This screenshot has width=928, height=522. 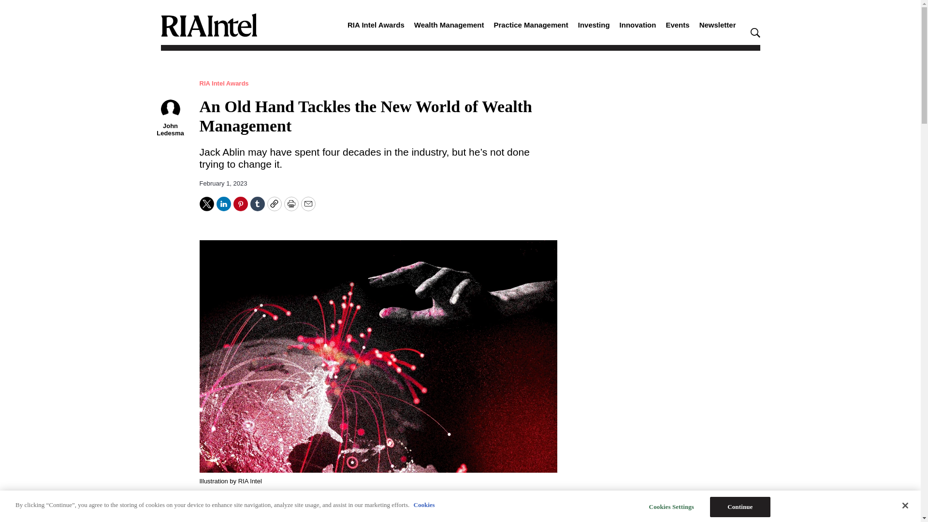 What do you see at coordinates (638, 25) in the screenshot?
I see `Innovation` at bounding box center [638, 25].